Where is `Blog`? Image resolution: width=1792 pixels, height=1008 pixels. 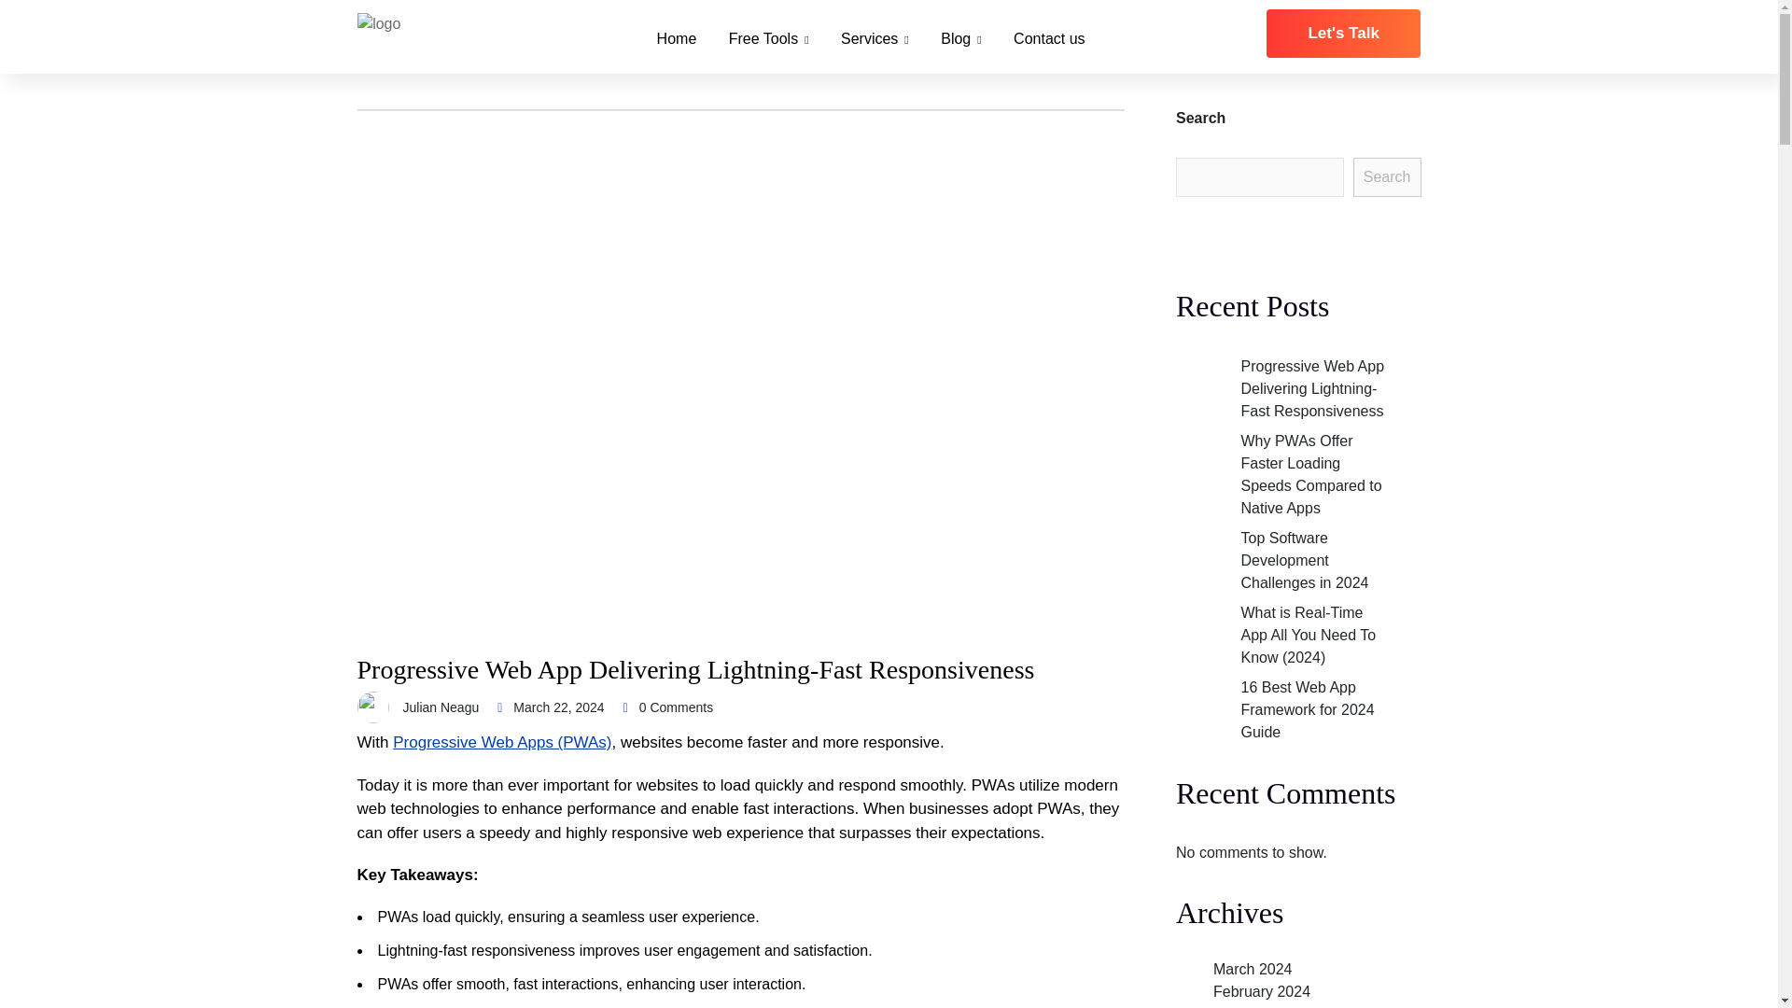
Blog is located at coordinates (960, 38).